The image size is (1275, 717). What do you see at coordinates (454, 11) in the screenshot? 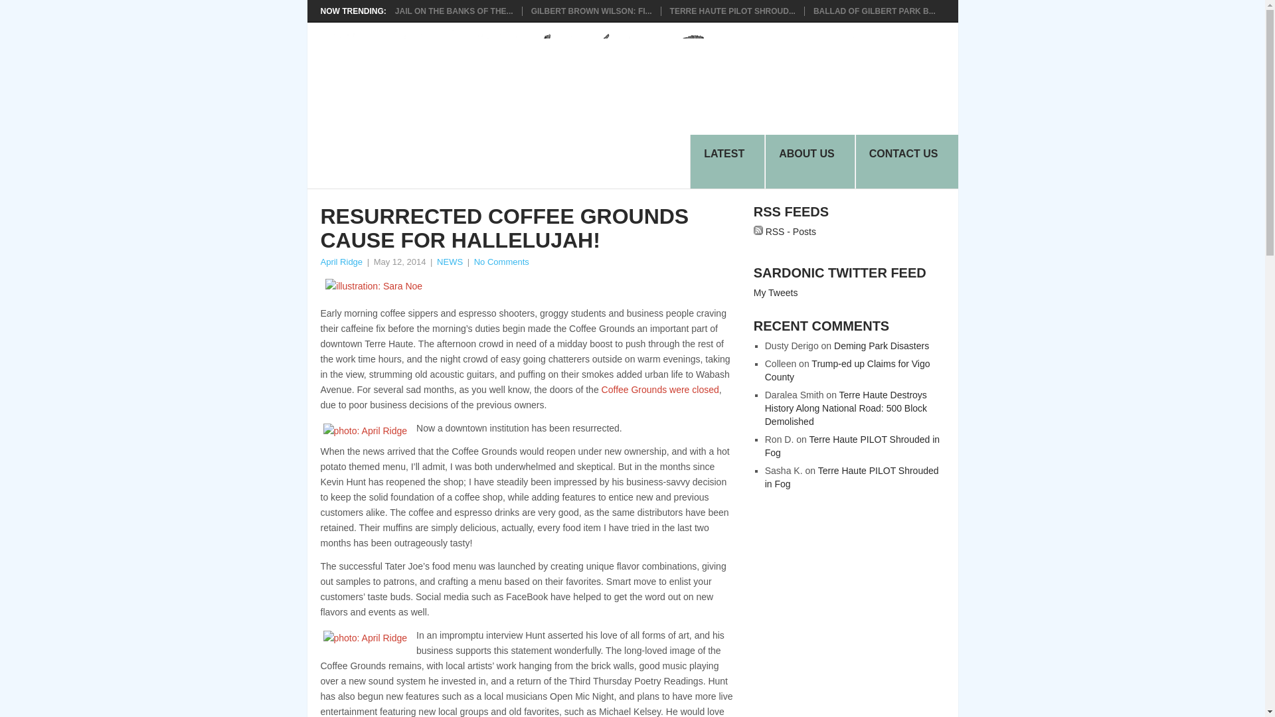
I see `Jail on the Banks of the Wabash` at bounding box center [454, 11].